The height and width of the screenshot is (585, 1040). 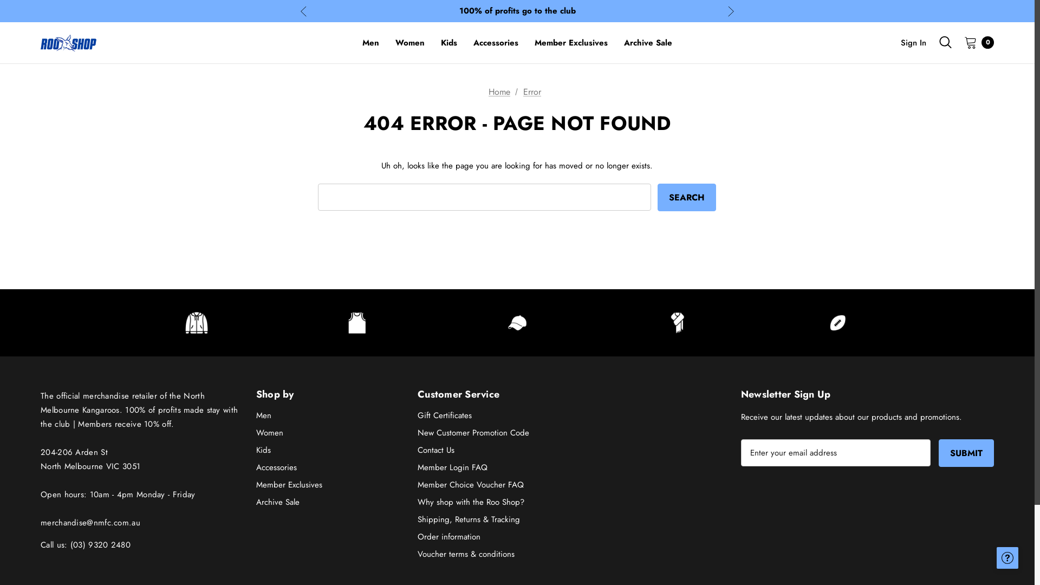 I want to click on Women, so click(x=270, y=433).